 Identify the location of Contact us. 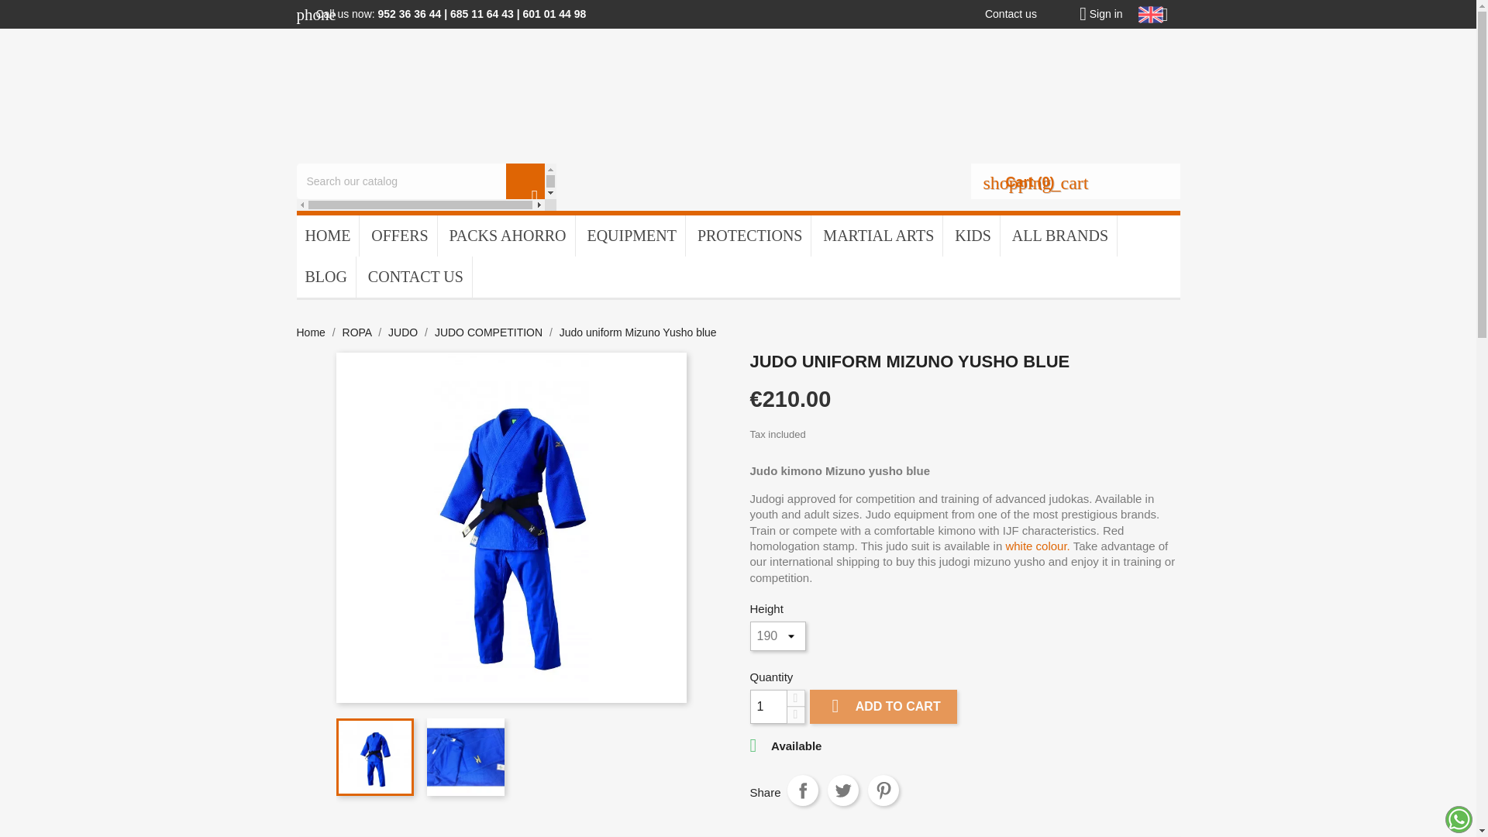
(1011, 13).